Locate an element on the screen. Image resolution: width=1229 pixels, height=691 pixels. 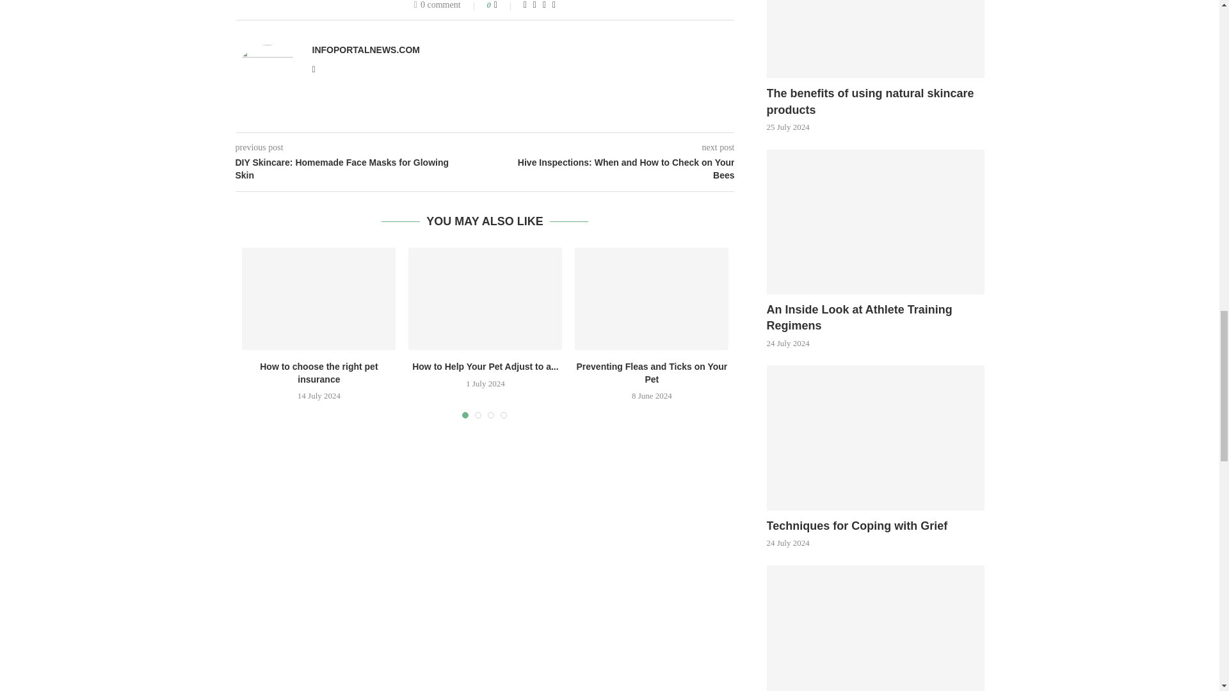
Preventing Fleas and Ticks on Your Pet is located at coordinates (652, 298).